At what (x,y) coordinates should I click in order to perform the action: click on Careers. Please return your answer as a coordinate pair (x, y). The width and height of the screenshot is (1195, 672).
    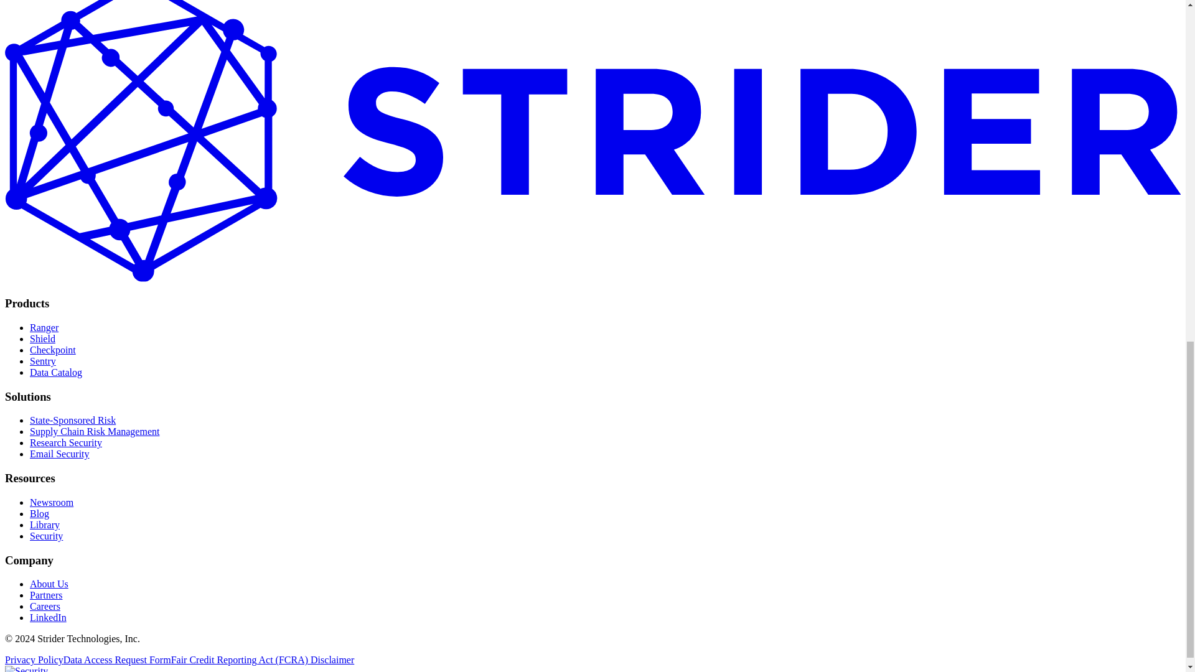
    Looking at the image, I should click on (45, 606).